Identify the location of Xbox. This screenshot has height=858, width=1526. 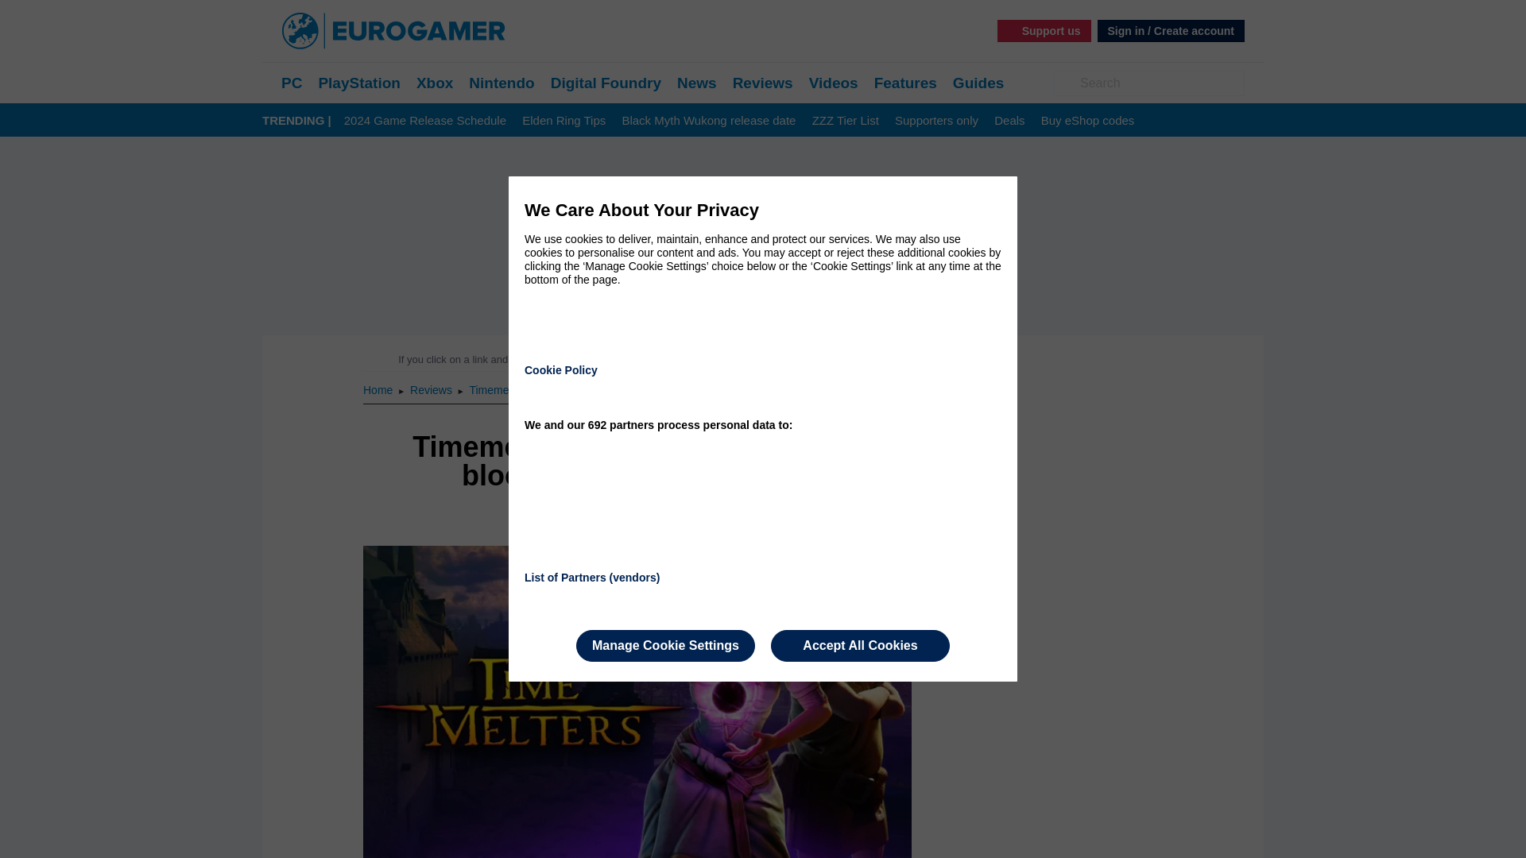
(435, 83).